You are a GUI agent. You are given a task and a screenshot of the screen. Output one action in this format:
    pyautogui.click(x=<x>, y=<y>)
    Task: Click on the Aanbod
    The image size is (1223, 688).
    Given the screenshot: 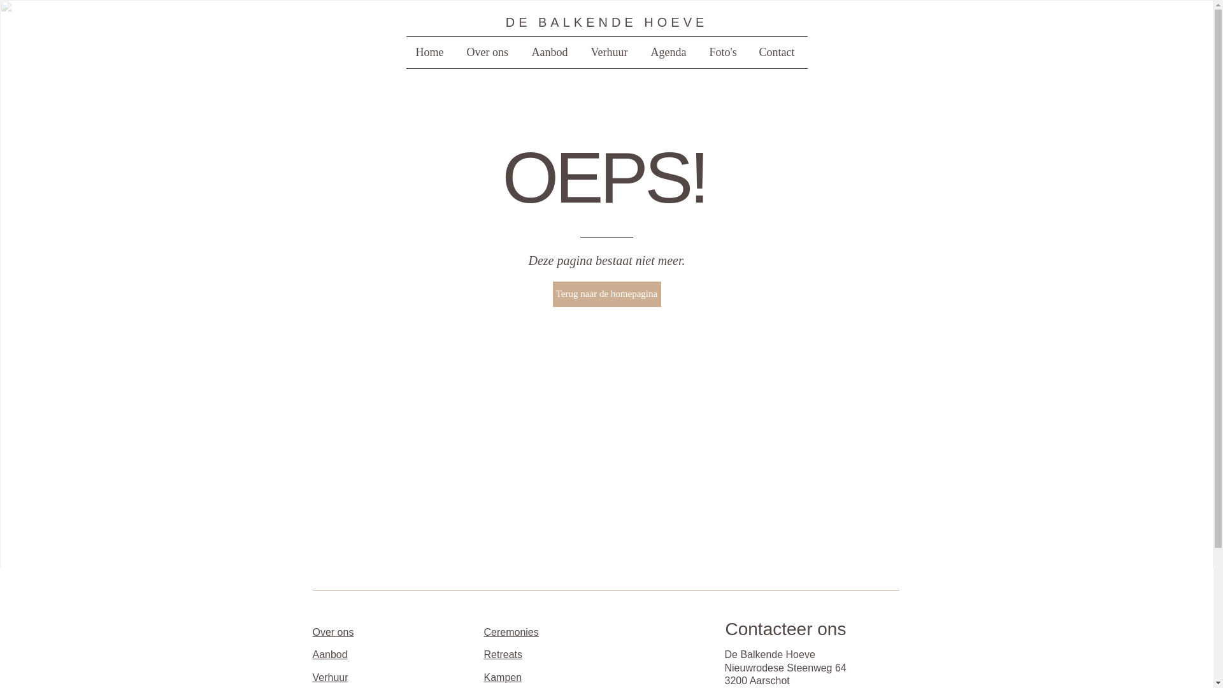 What is the action you would take?
    pyautogui.click(x=329, y=655)
    